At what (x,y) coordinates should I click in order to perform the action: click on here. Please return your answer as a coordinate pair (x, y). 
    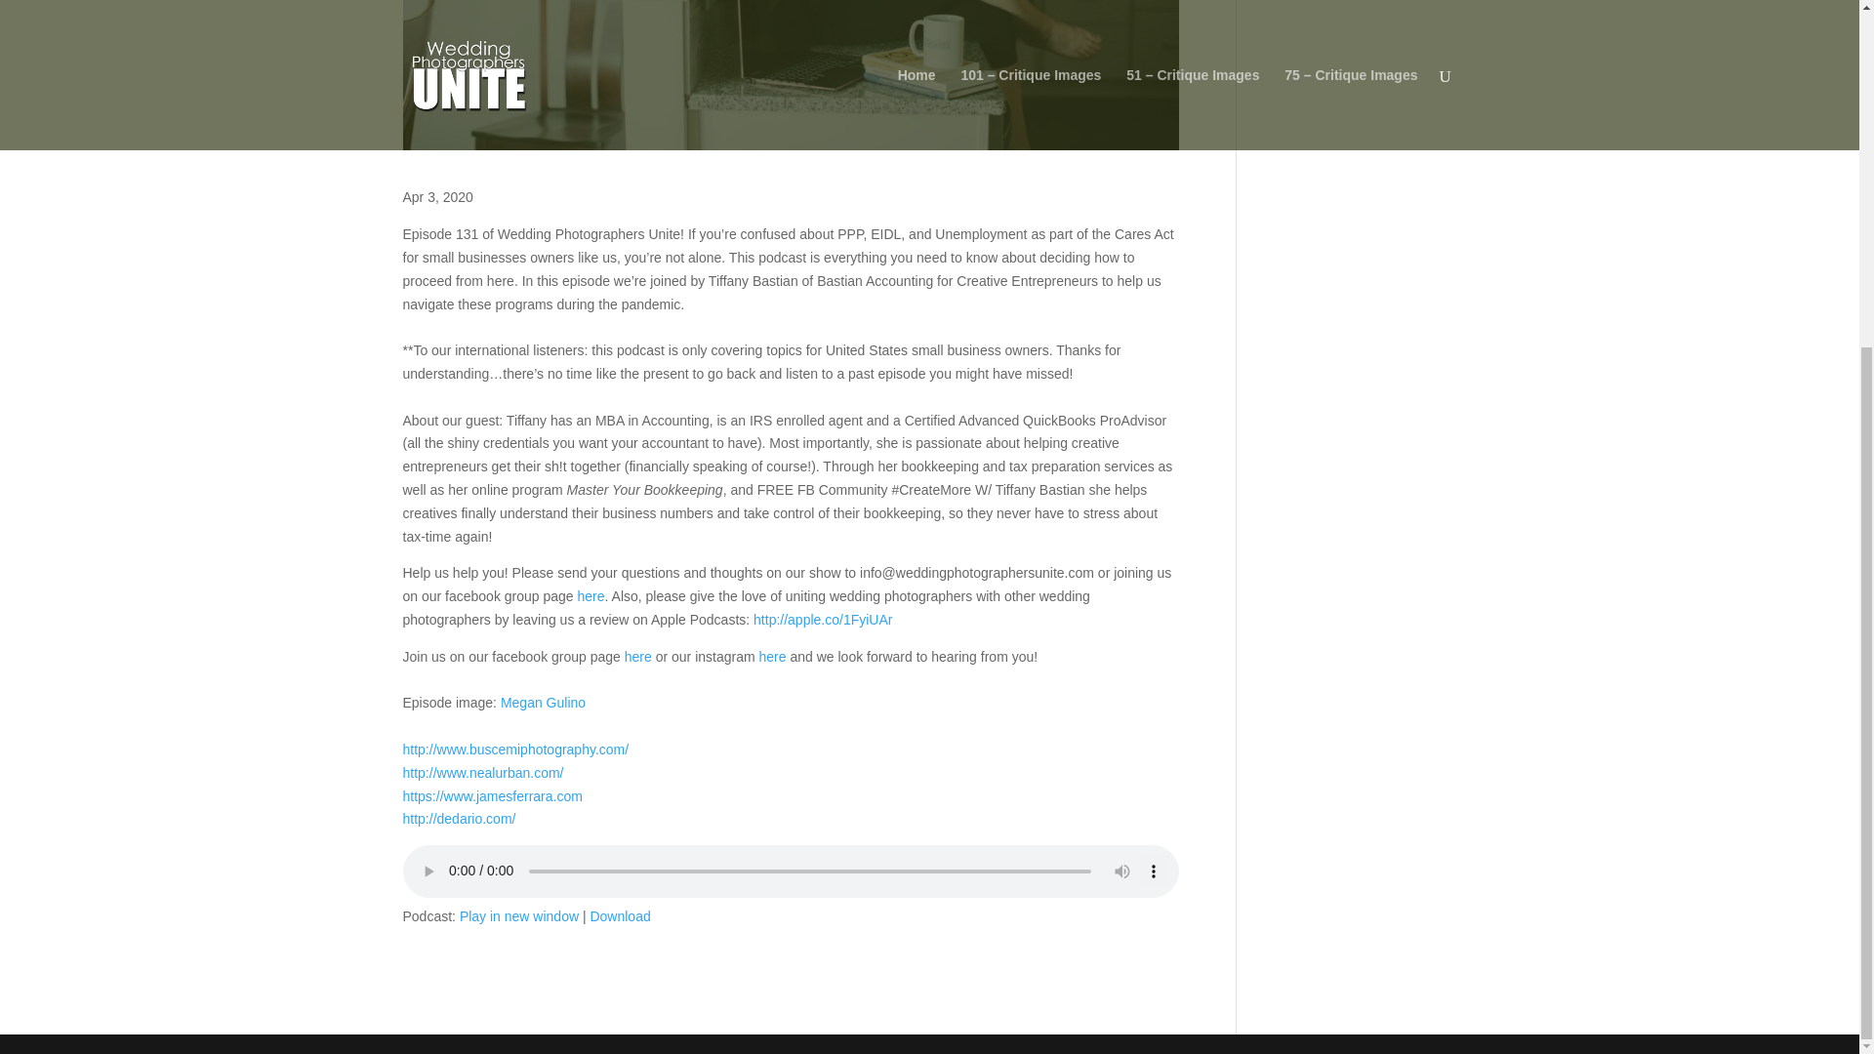
    Looking at the image, I should click on (591, 595).